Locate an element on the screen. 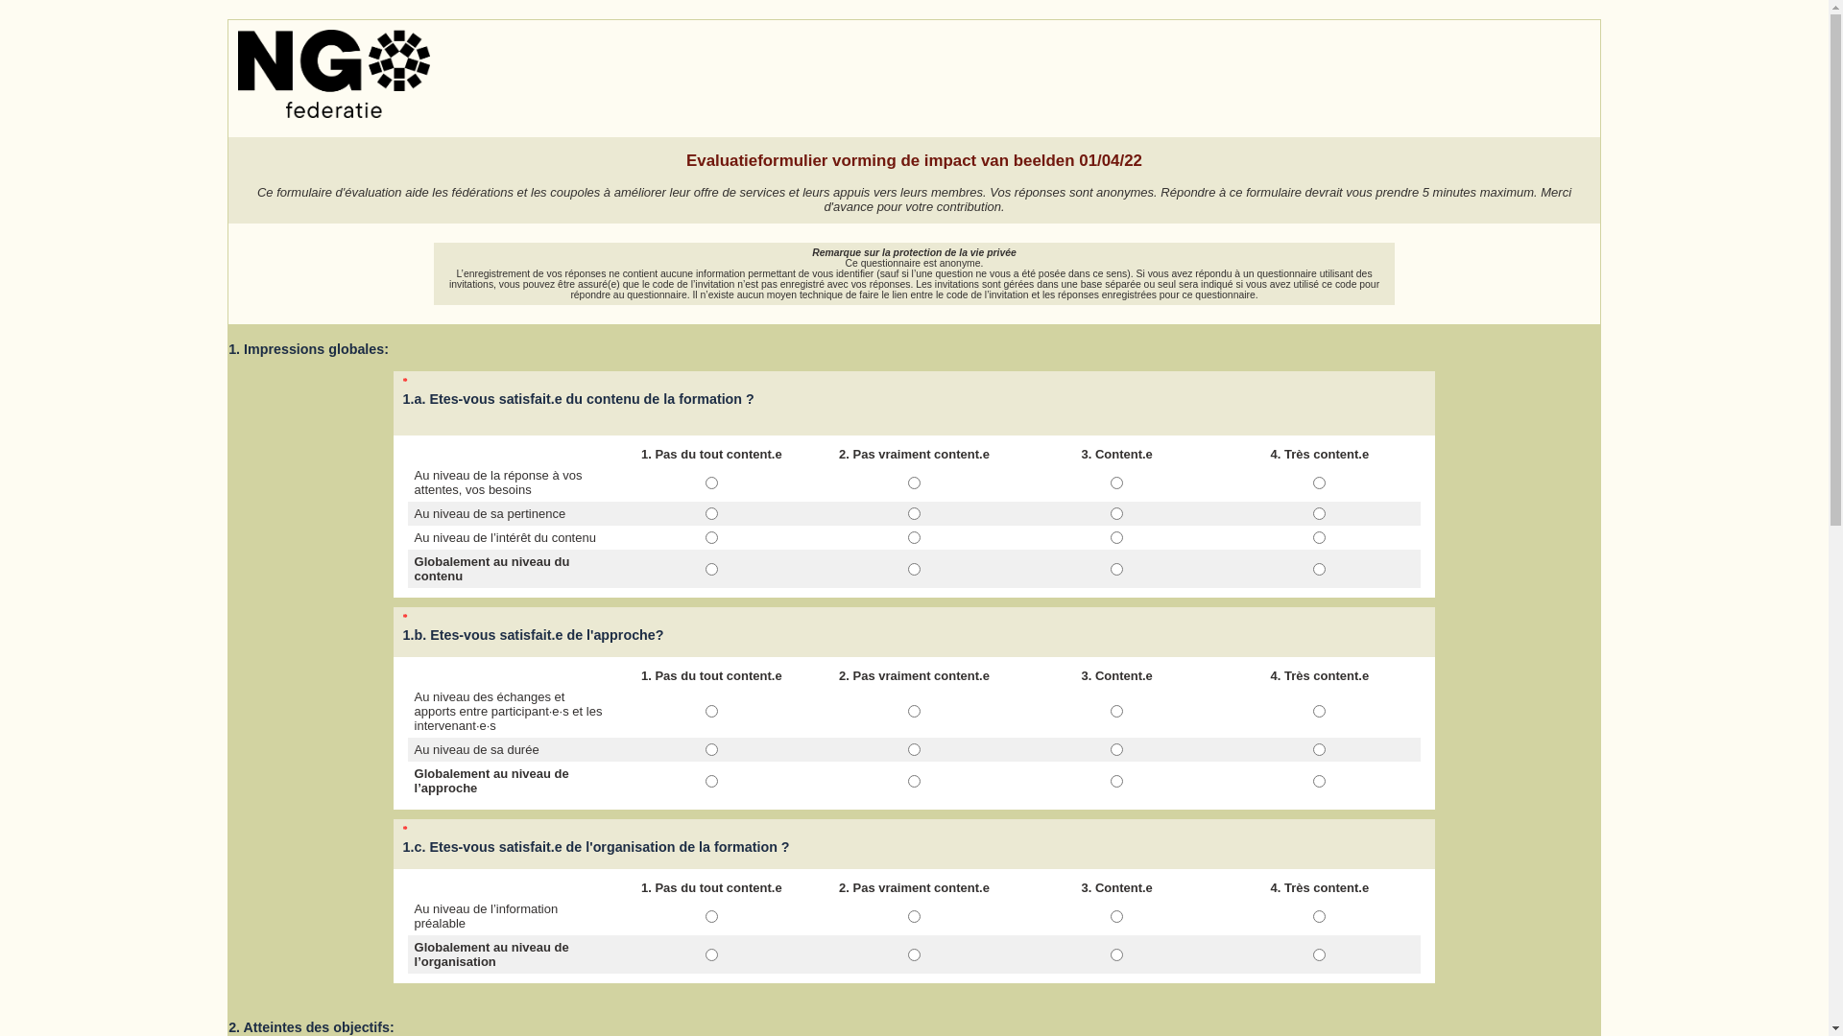 This screenshot has width=1843, height=1036. 3. Content.e   is located at coordinates (1117, 483).